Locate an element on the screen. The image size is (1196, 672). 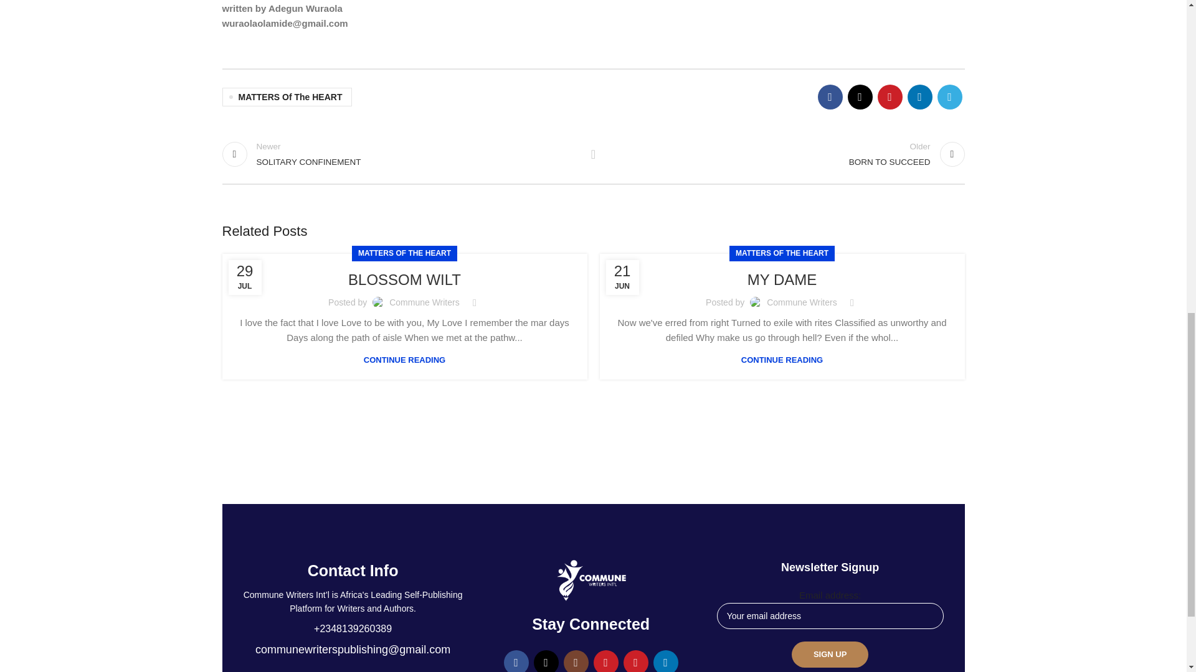
Back to list is located at coordinates (593, 154).